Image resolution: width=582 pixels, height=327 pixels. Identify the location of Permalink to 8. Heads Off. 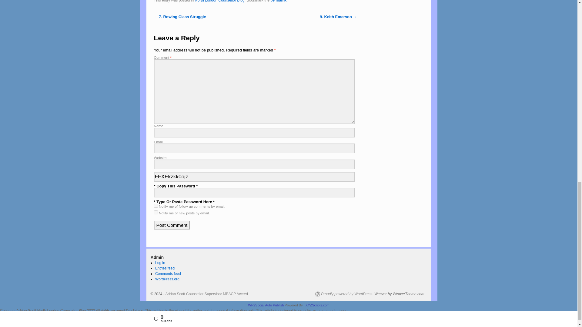
(278, 1).